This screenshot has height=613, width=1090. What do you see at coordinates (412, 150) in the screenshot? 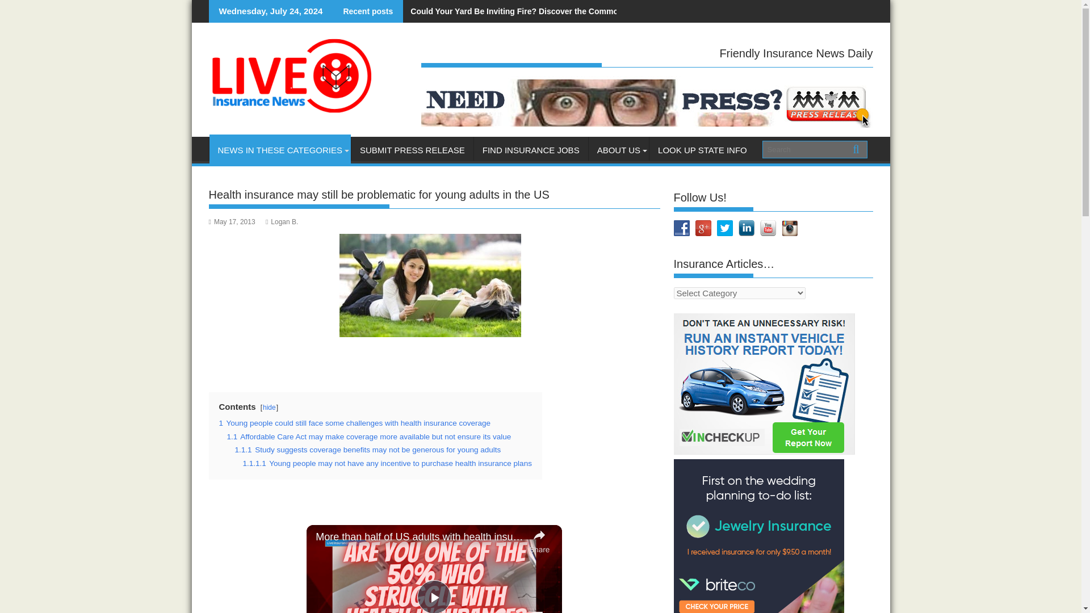
I see `SUBMIT PRESS RELEASE` at bounding box center [412, 150].